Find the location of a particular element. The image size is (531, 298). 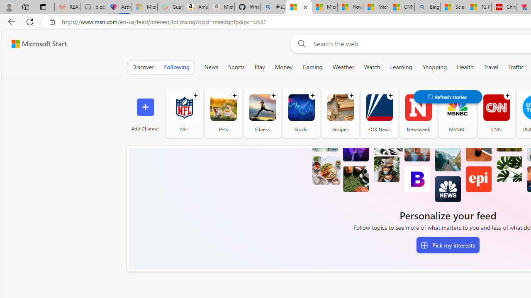

How I Got Rid of Microsoft Edge's Unnecessary Features is located at coordinates (350, 7).